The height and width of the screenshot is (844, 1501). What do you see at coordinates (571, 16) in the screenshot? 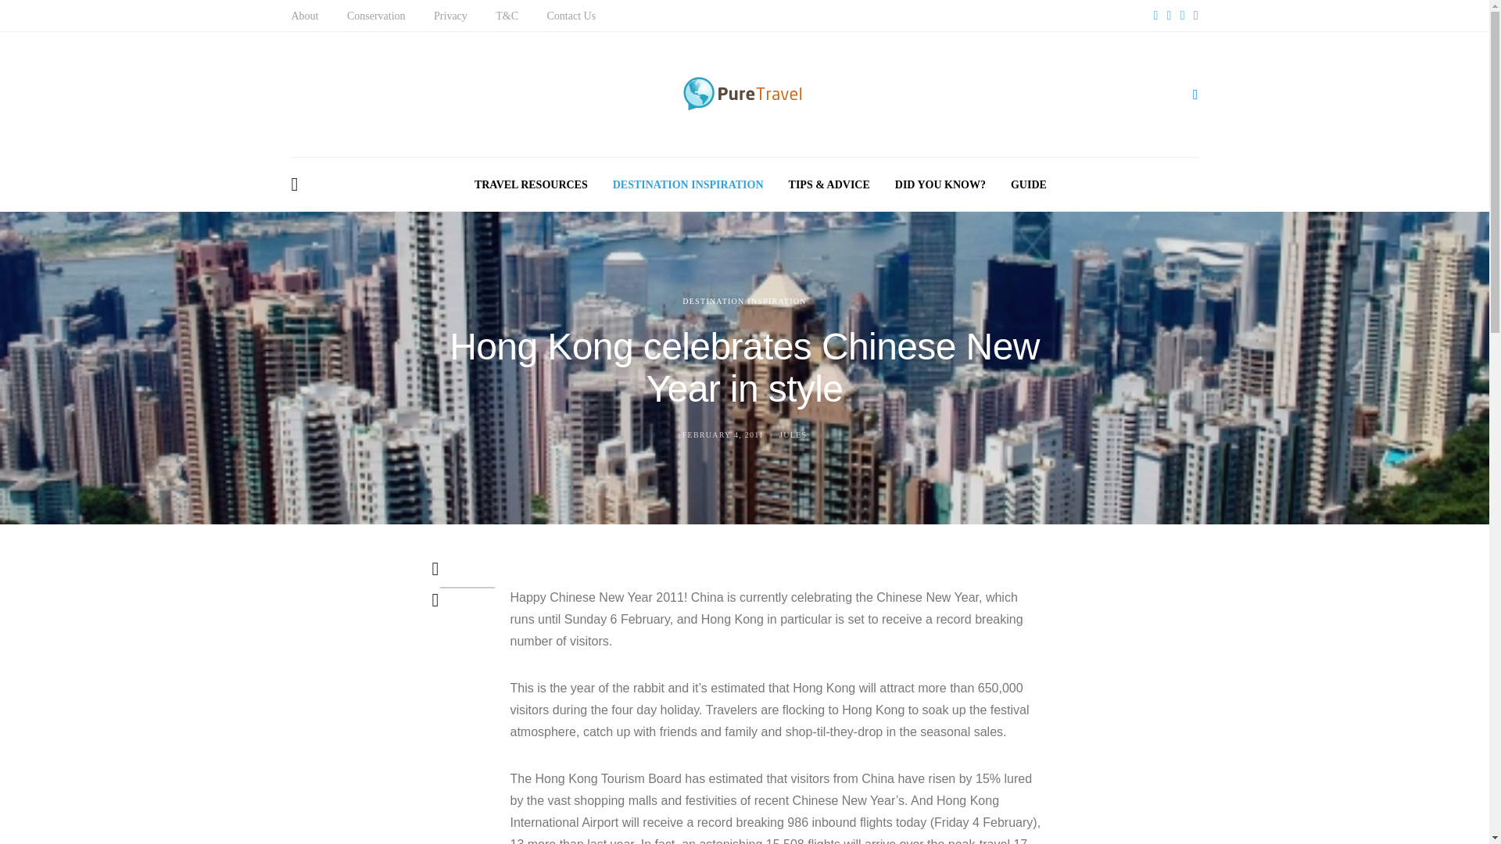
I see `Contact Us` at bounding box center [571, 16].